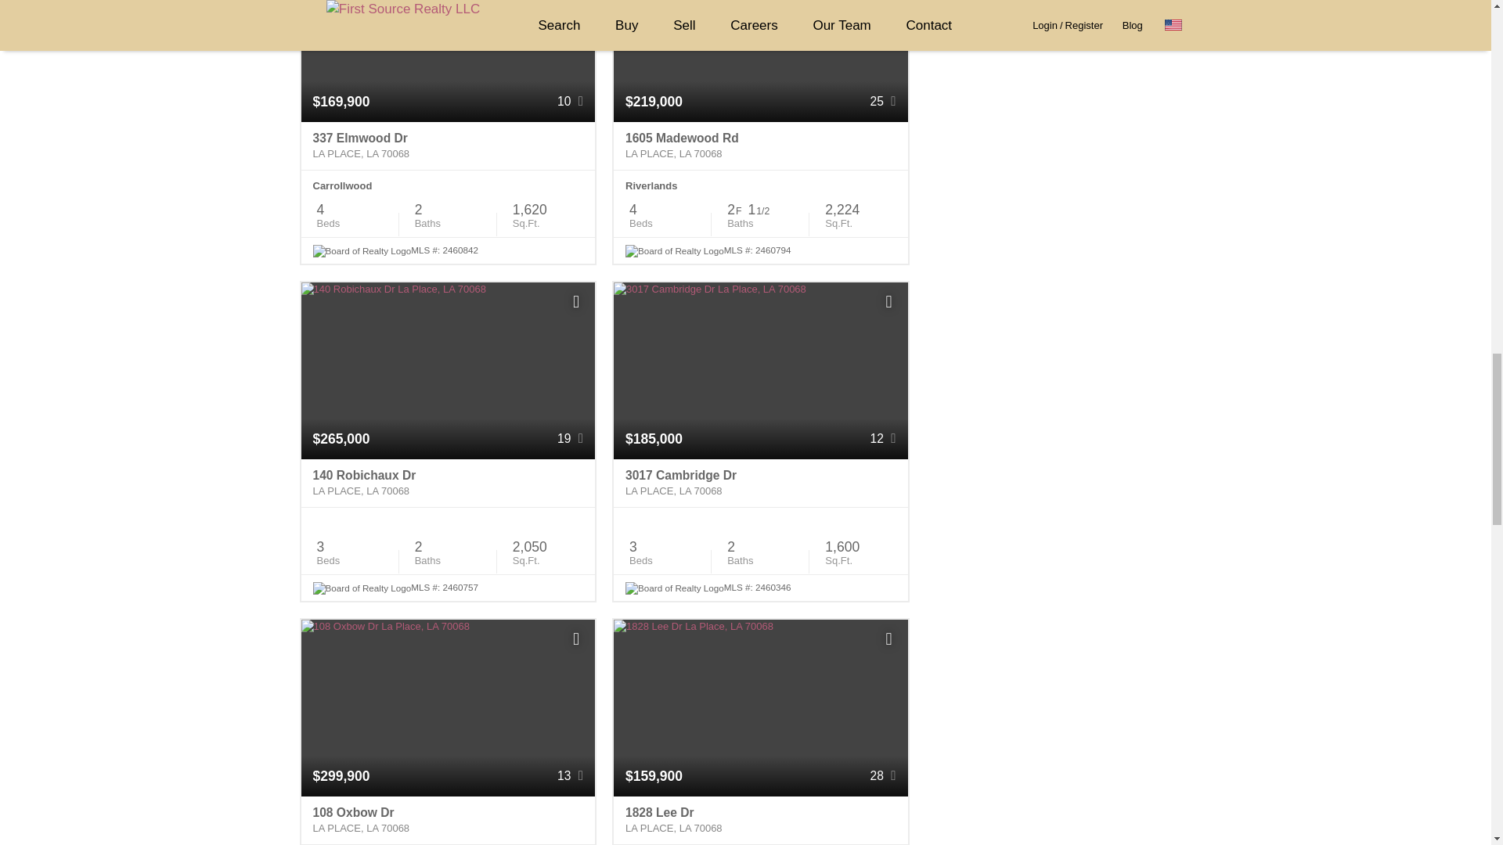 This screenshot has width=1503, height=845. What do you see at coordinates (760, 484) in the screenshot?
I see `3017 Cambridge Dr La Place,  LA 70068` at bounding box center [760, 484].